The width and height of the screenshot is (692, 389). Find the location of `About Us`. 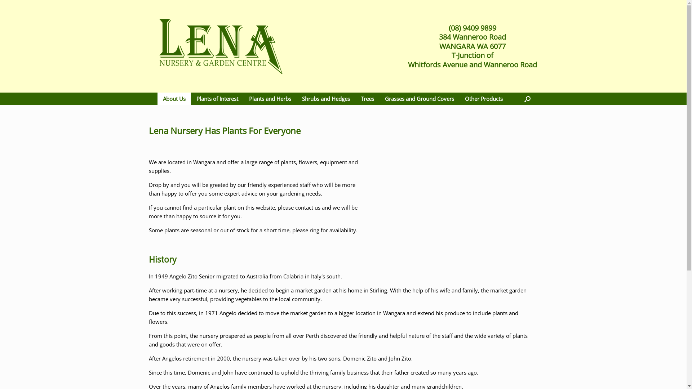

About Us is located at coordinates (174, 99).